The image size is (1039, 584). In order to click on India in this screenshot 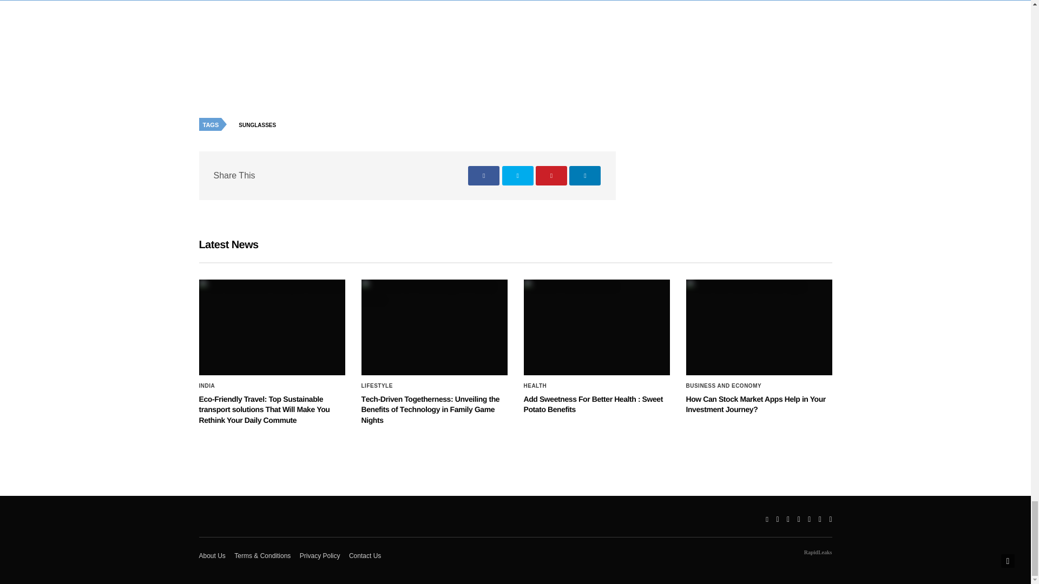, I will do `click(207, 386)`.